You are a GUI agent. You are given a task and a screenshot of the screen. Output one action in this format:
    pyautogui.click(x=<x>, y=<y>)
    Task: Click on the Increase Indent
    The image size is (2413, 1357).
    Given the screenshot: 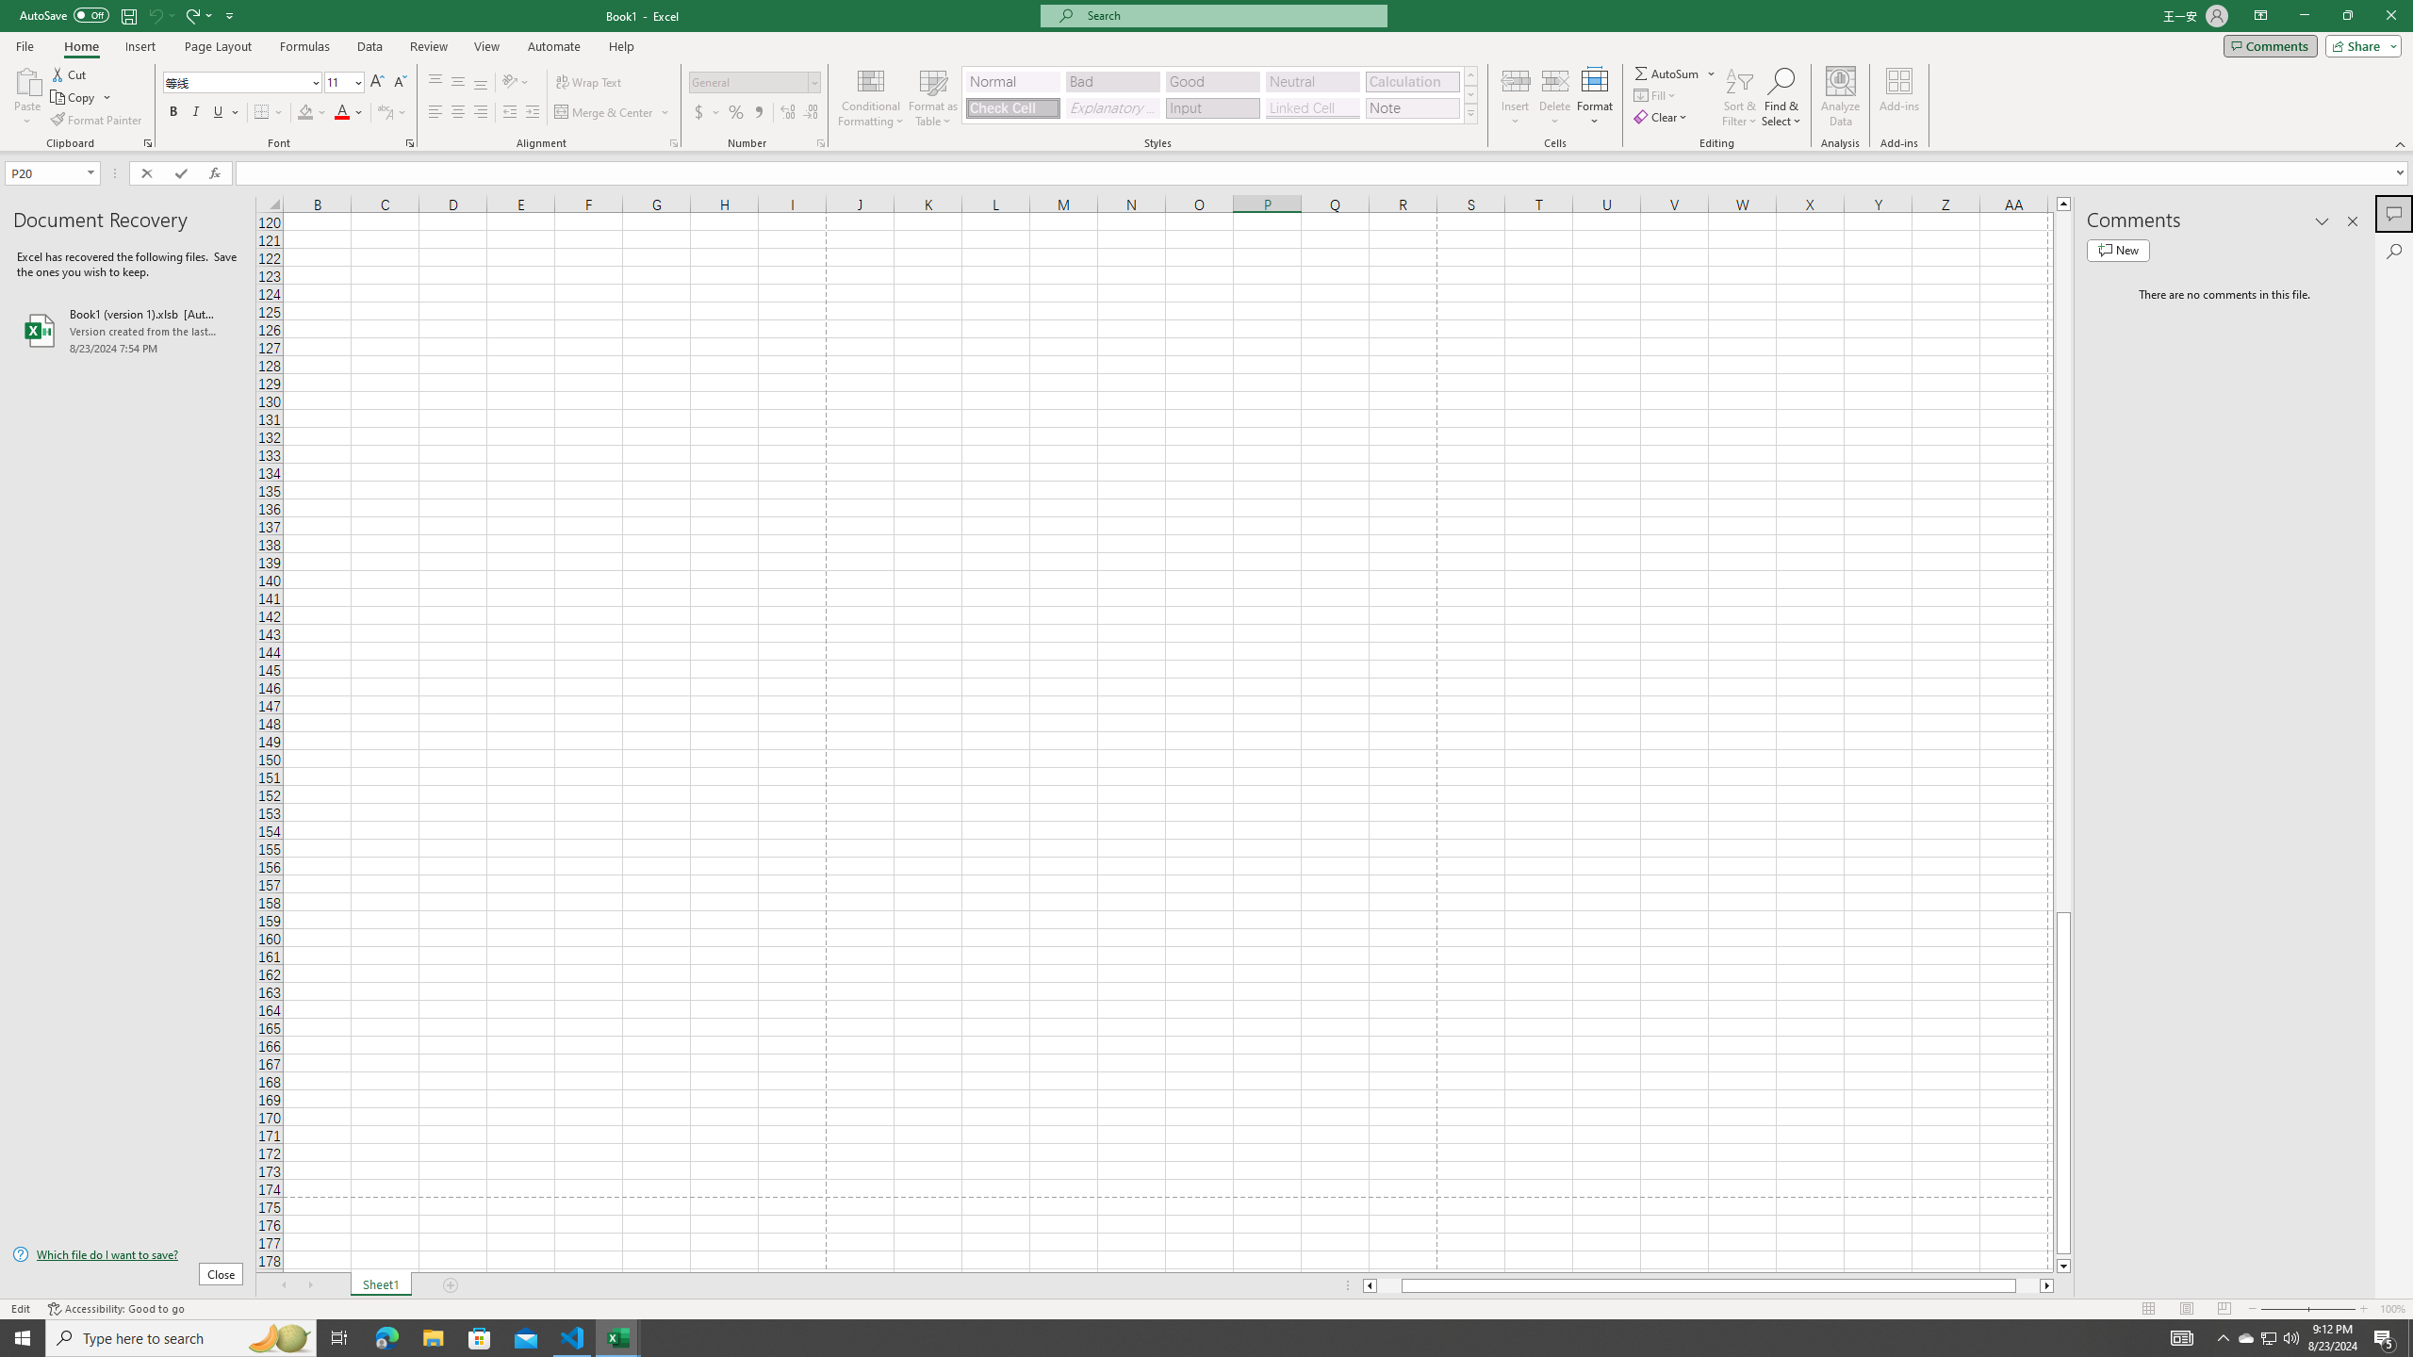 What is the action you would take?
    pyautogui.click(x=532, y=113)
    